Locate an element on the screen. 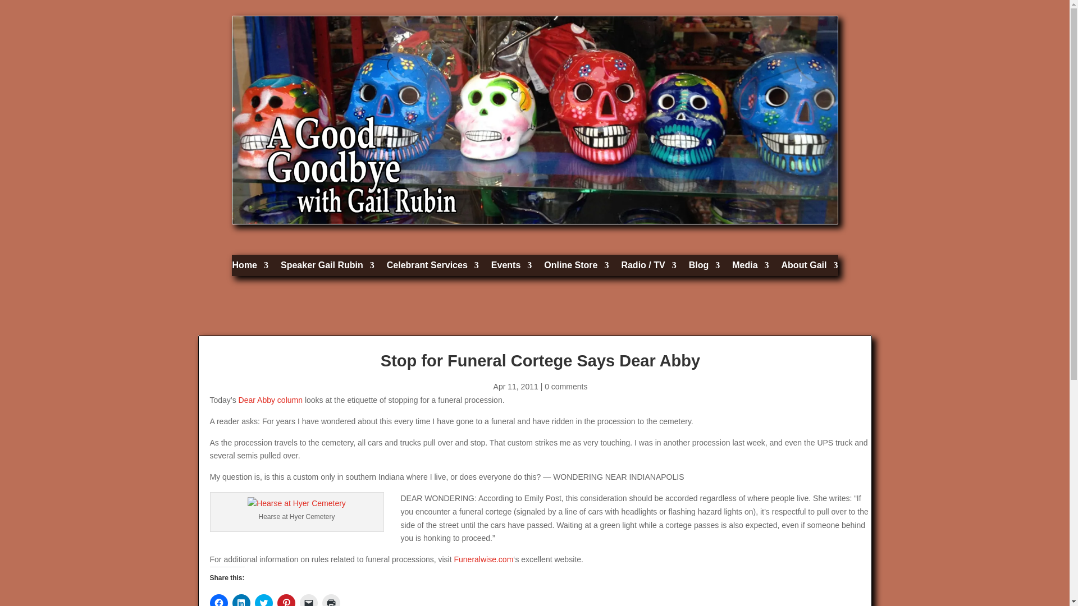 The height and width of the screenshot is (606, 1078). Events is located at coordinates (511, 268).